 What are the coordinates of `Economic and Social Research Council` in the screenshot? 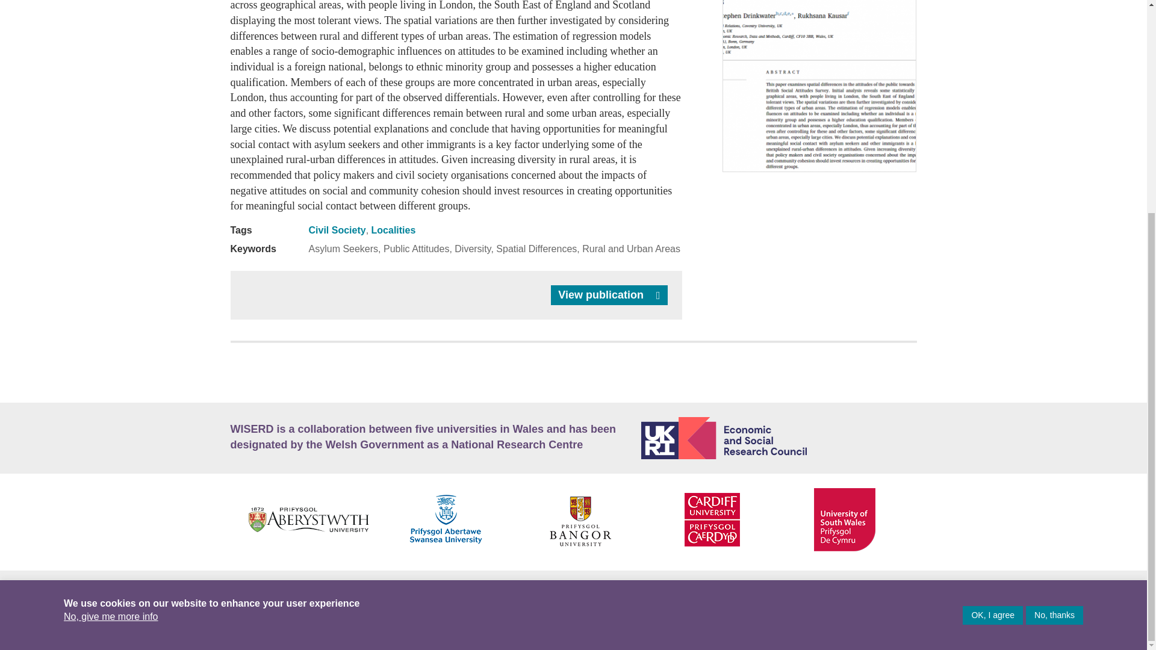 It's located at (779, 438).